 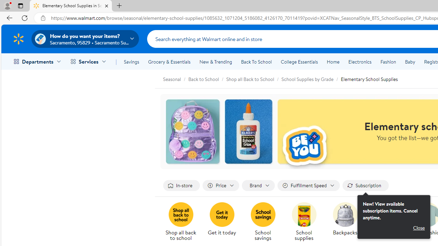 What do you see at coordinates (176, 79) in the screenshot?
I see `Seasonal` at bounding box center [176, 79].